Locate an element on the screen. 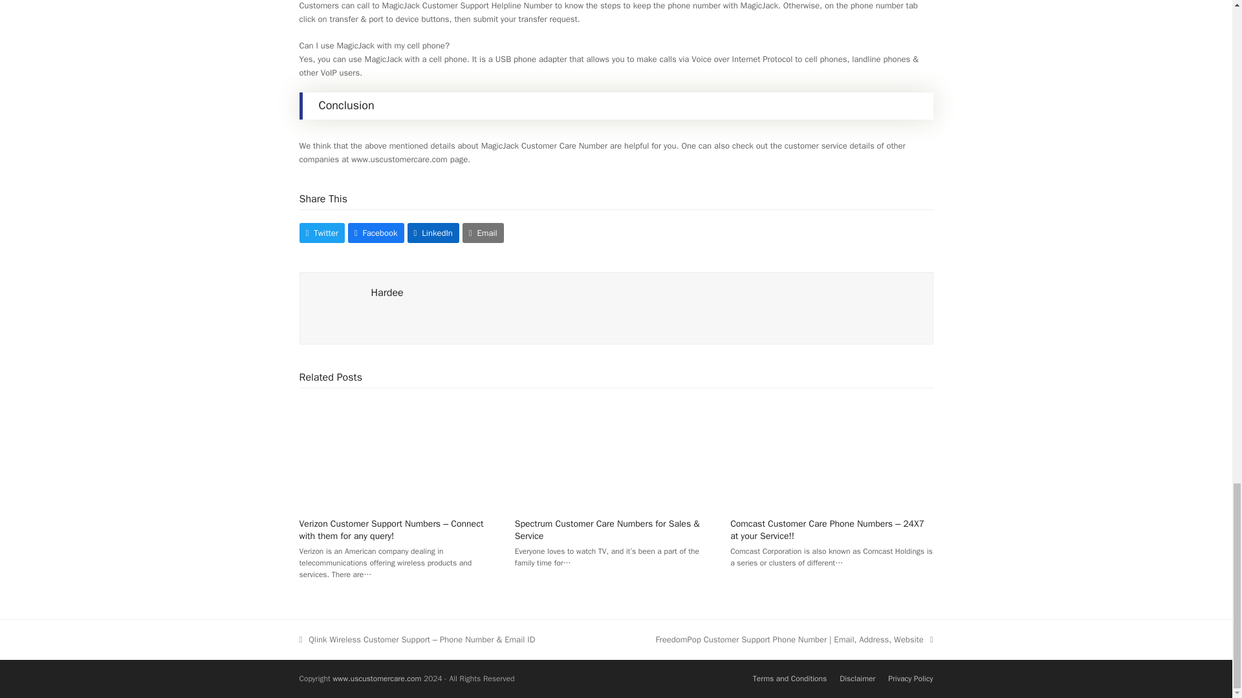 Image resolution: width=1242 pixels, height=698 pixels. Disclaimer is located at coordinates (857, 679).